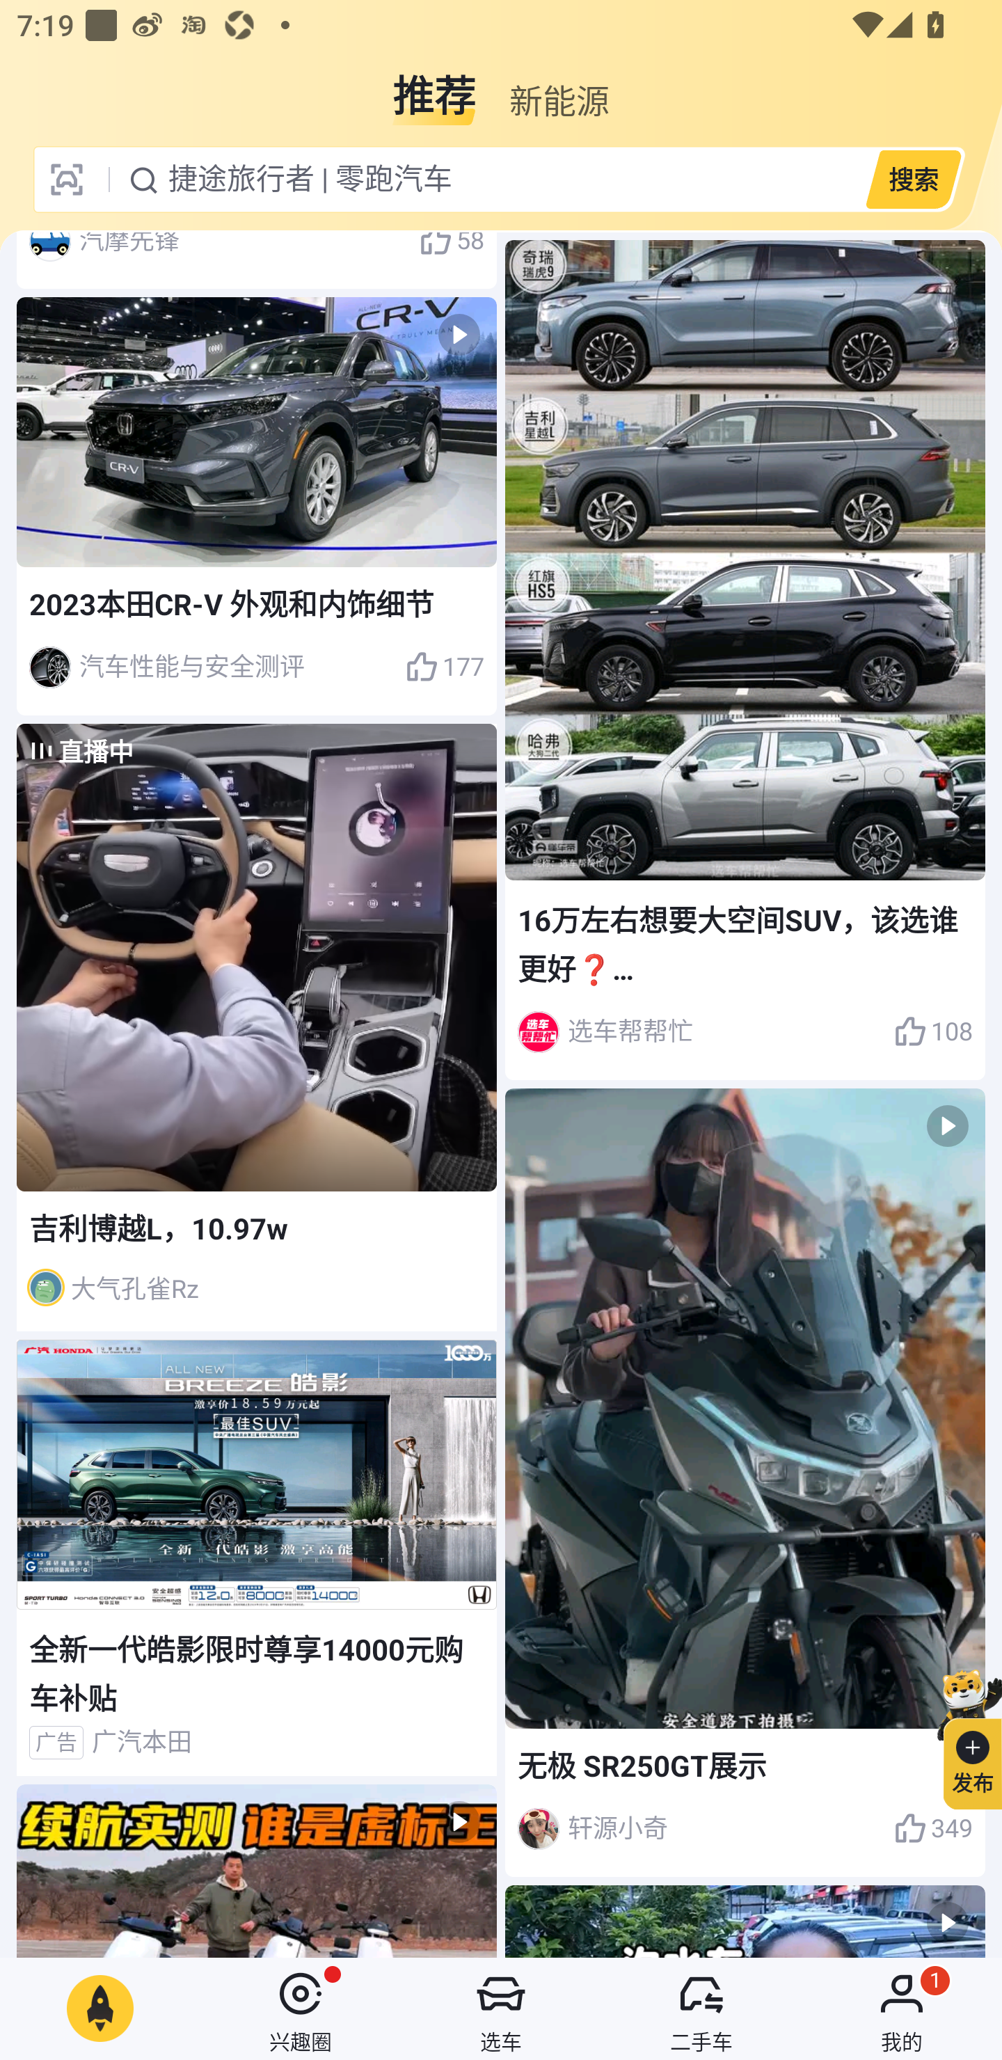  Describe the element at coordinates (501, 2008) in the screenshot. I see ` 选车` at that location.